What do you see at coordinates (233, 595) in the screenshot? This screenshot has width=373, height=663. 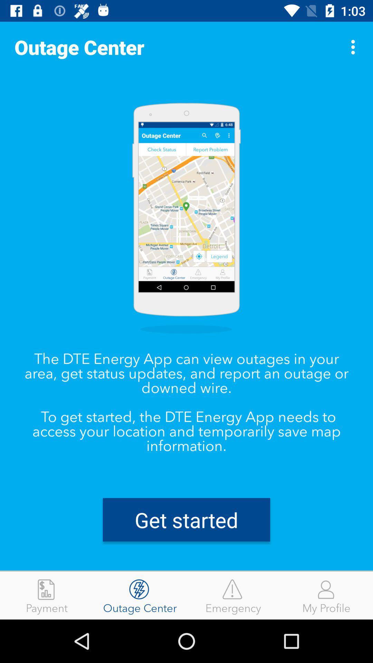 I see `turn on the item next to the my profile item` at bounding box center [233, 595].